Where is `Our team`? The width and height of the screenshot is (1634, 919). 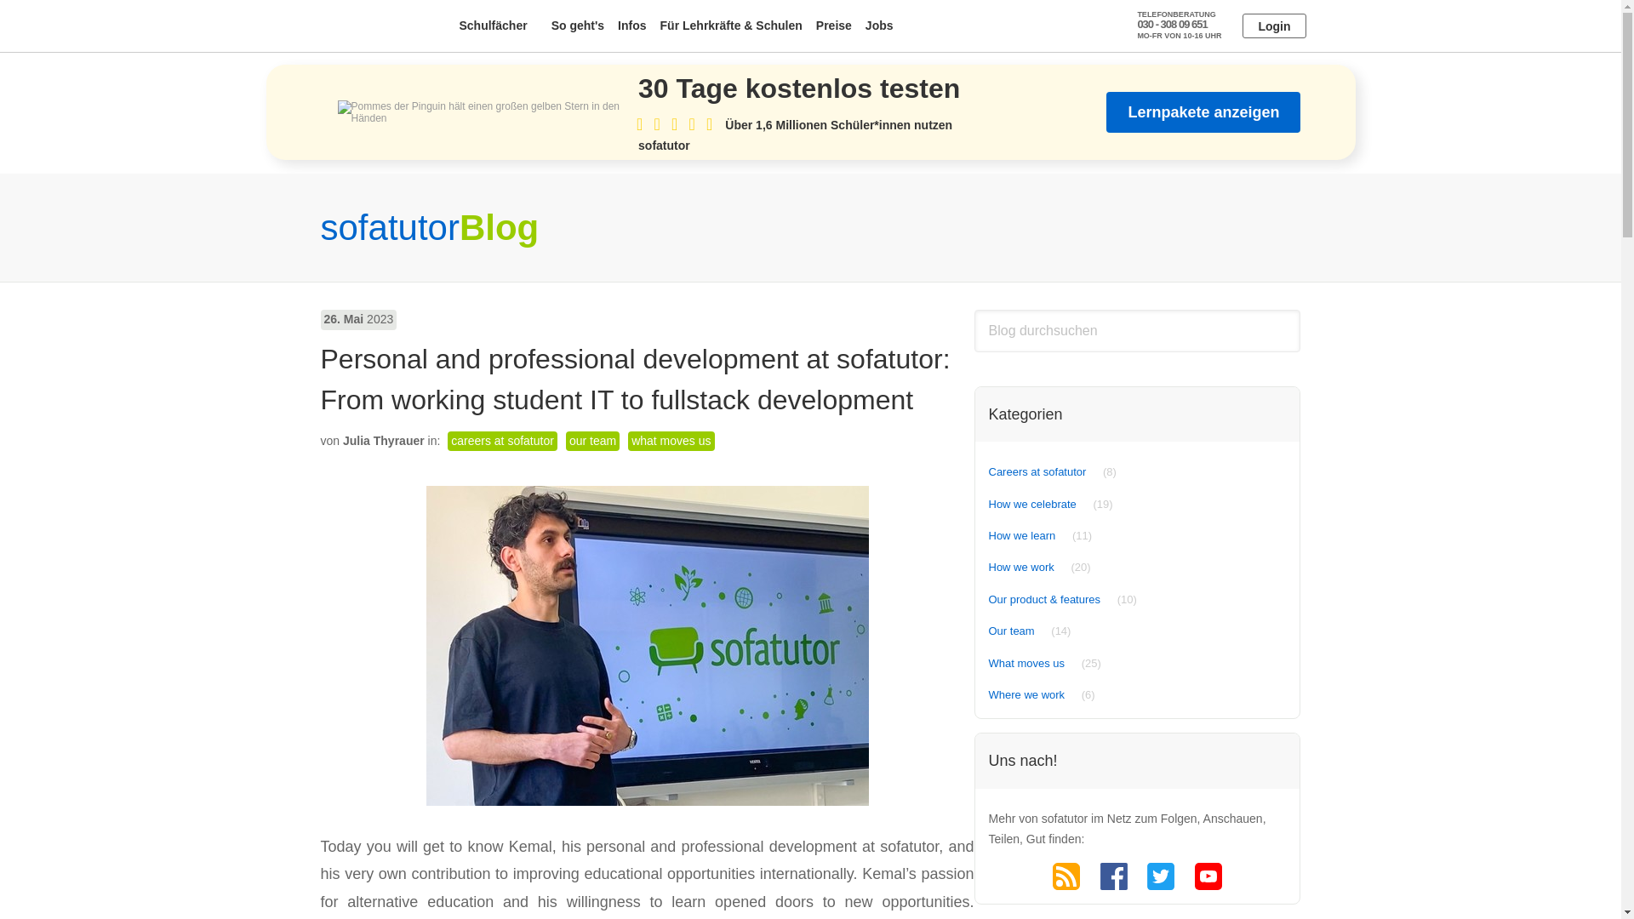 Our team is located at coordinates (1012, 631).